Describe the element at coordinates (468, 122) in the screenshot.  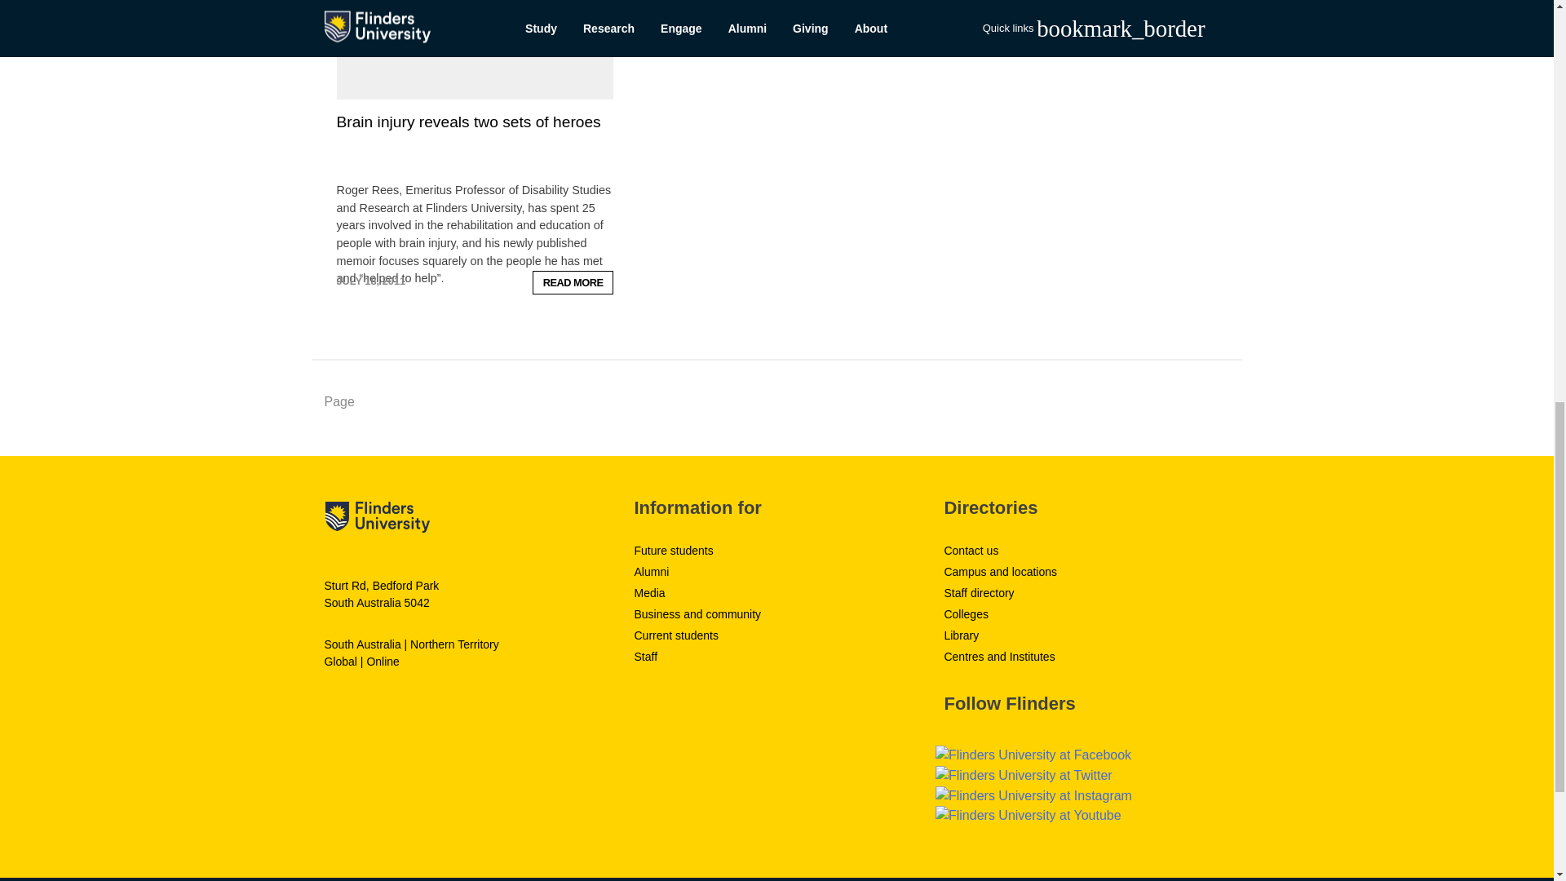
I see `Brain injury reveals two sets of heroes` at that location.